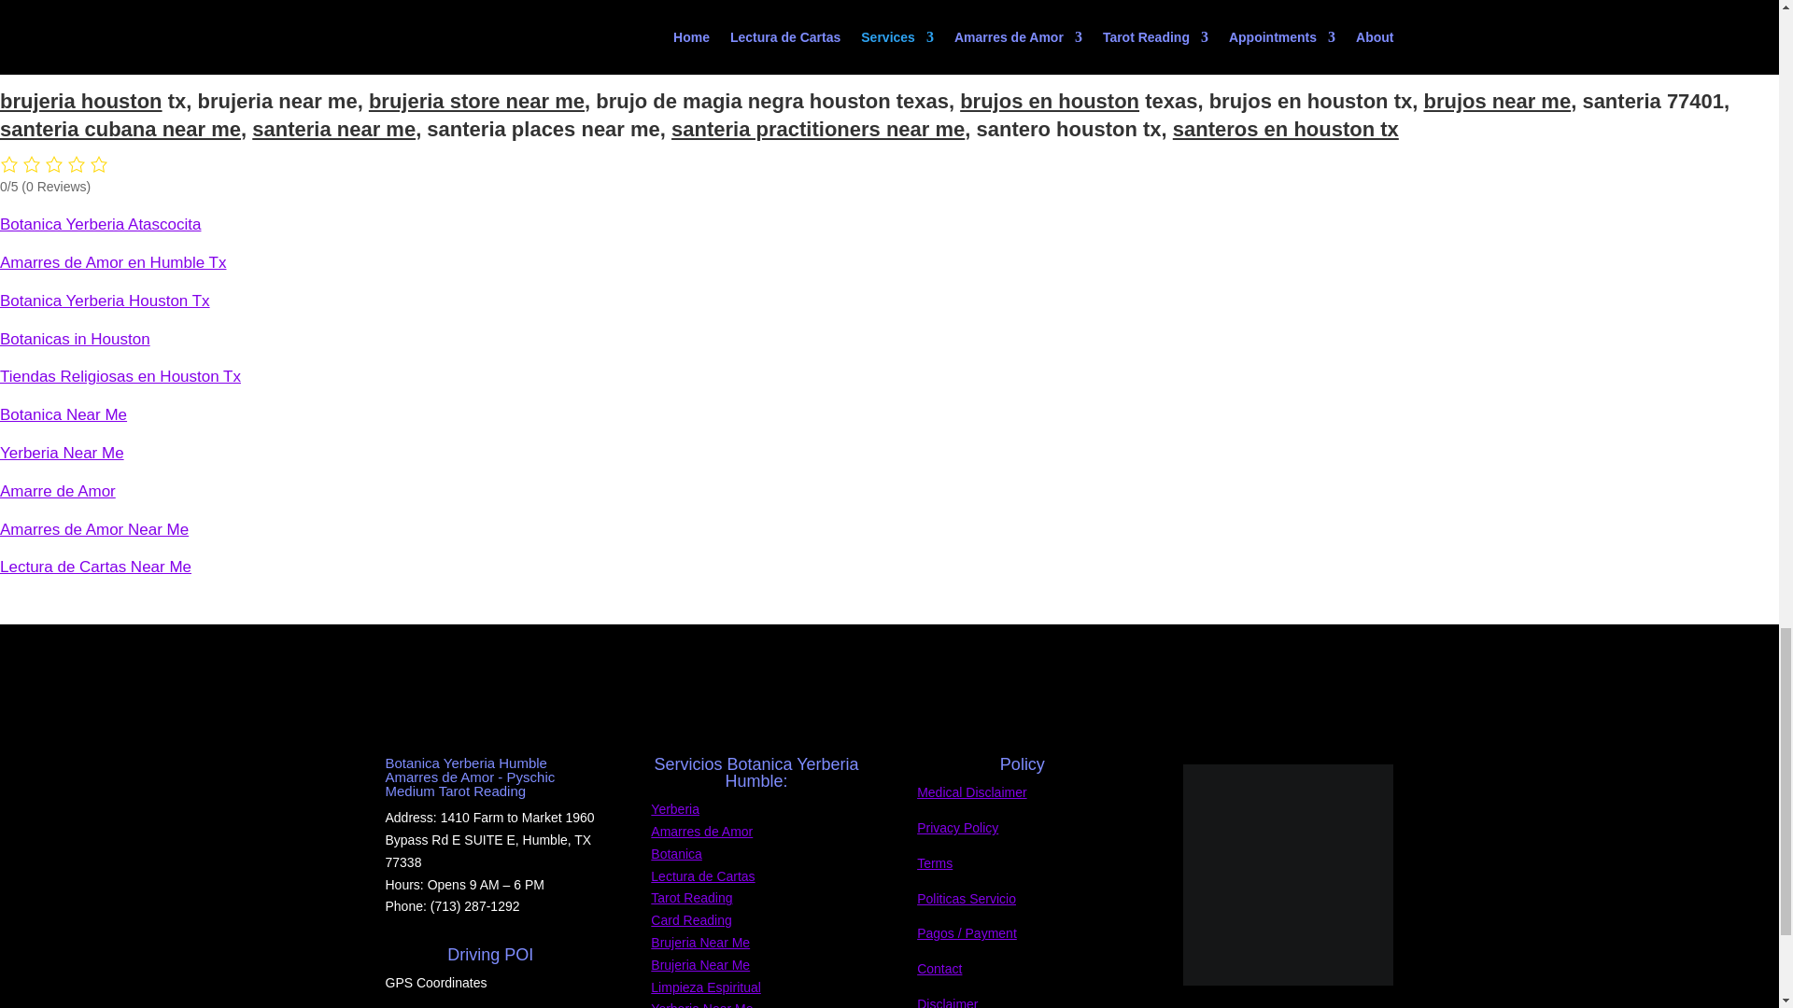  What do you see at coordinates (817, 129) in the screenshot?
I see `Posts tagged with santeria practitioners near me` at bounding box center [817, 129].